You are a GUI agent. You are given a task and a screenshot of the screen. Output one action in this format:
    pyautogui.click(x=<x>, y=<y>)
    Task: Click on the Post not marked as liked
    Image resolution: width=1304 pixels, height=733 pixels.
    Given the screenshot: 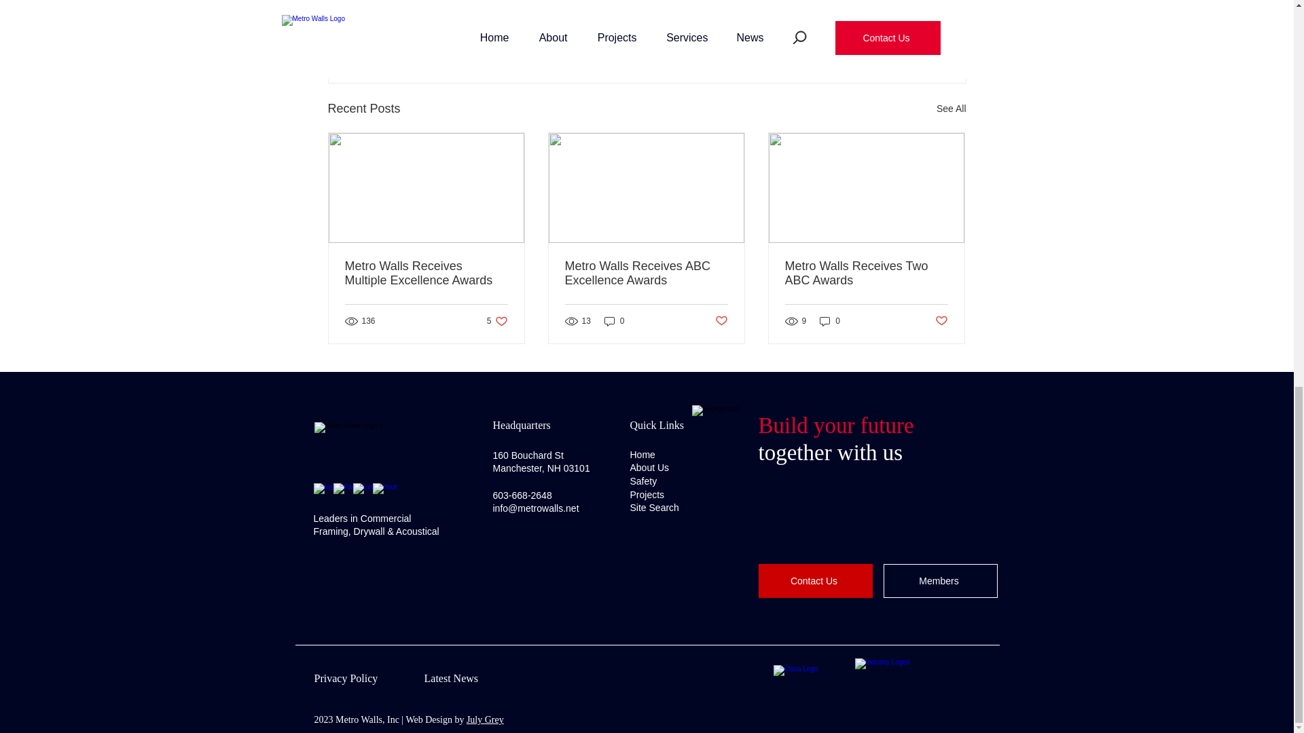 What is the action you would take?
    pyautogui.click(x=427, y=274)
    